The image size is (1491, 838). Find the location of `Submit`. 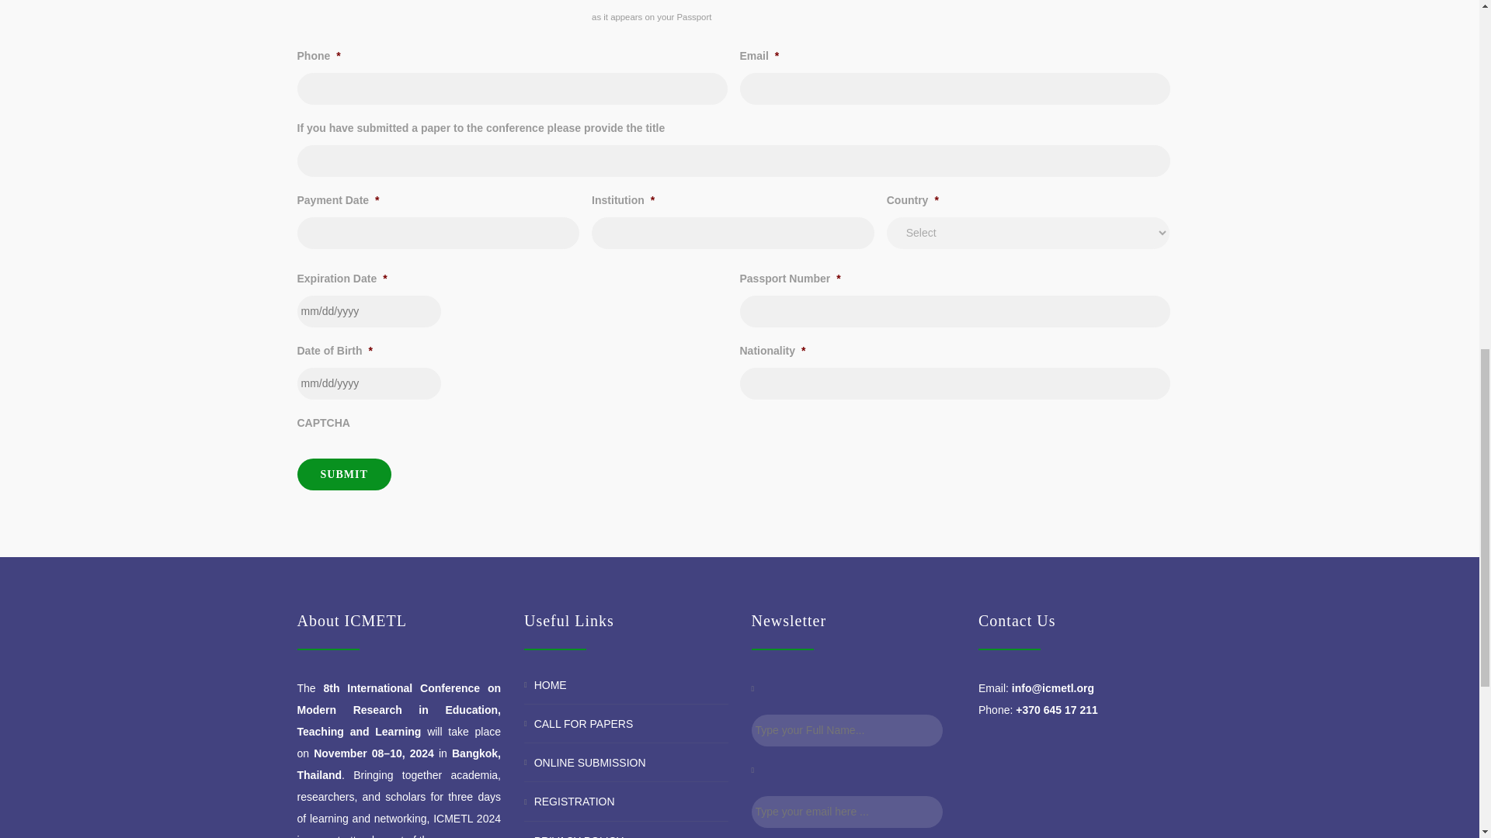

Submit is located at coordinates (343, 473).